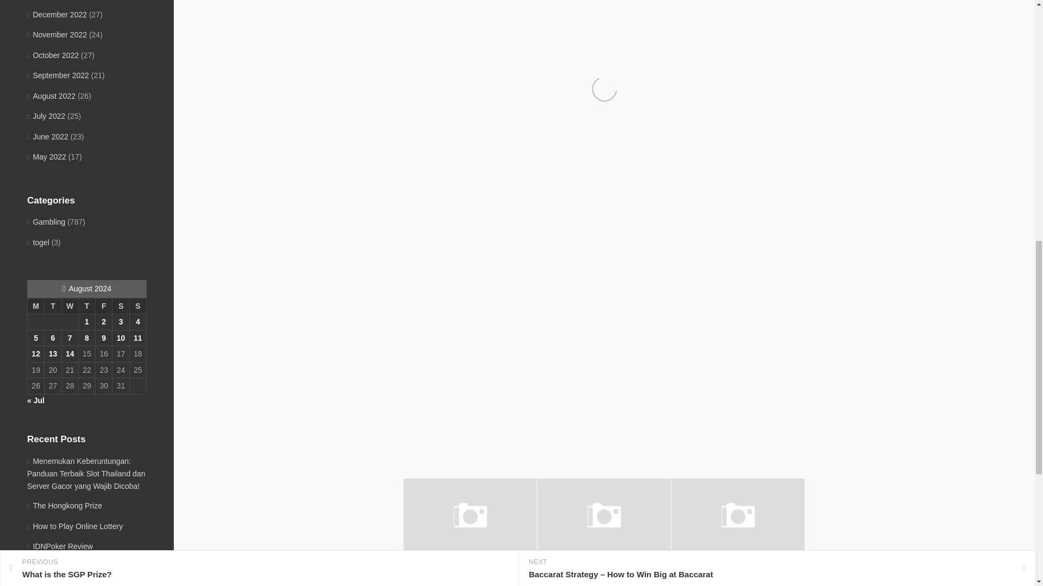  Describe the element at coordinates (104, 305) in the screenshot. I see `Friday` at that location.